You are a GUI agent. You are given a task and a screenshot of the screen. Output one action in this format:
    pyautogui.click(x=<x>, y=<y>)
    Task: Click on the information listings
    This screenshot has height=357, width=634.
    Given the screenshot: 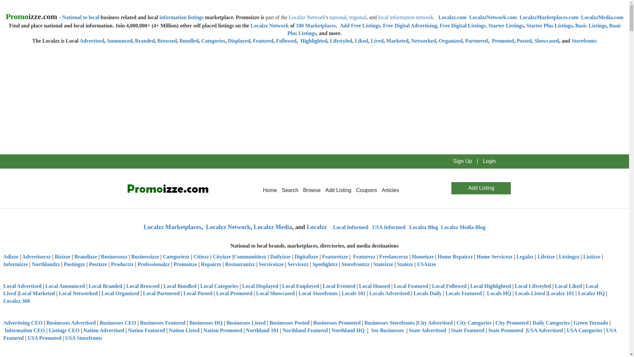 What is the action you would take?
    pyautogui.click(x=182, y=17)
    